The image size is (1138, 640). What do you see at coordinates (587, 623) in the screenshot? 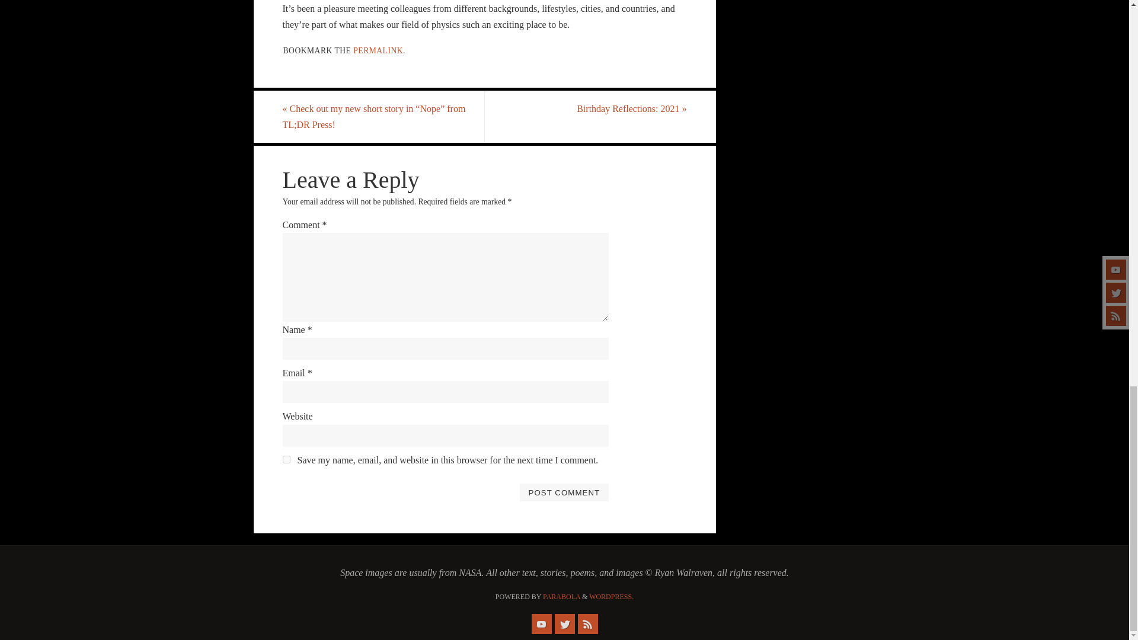
I see `RSS` at bounding box center [587, 623].